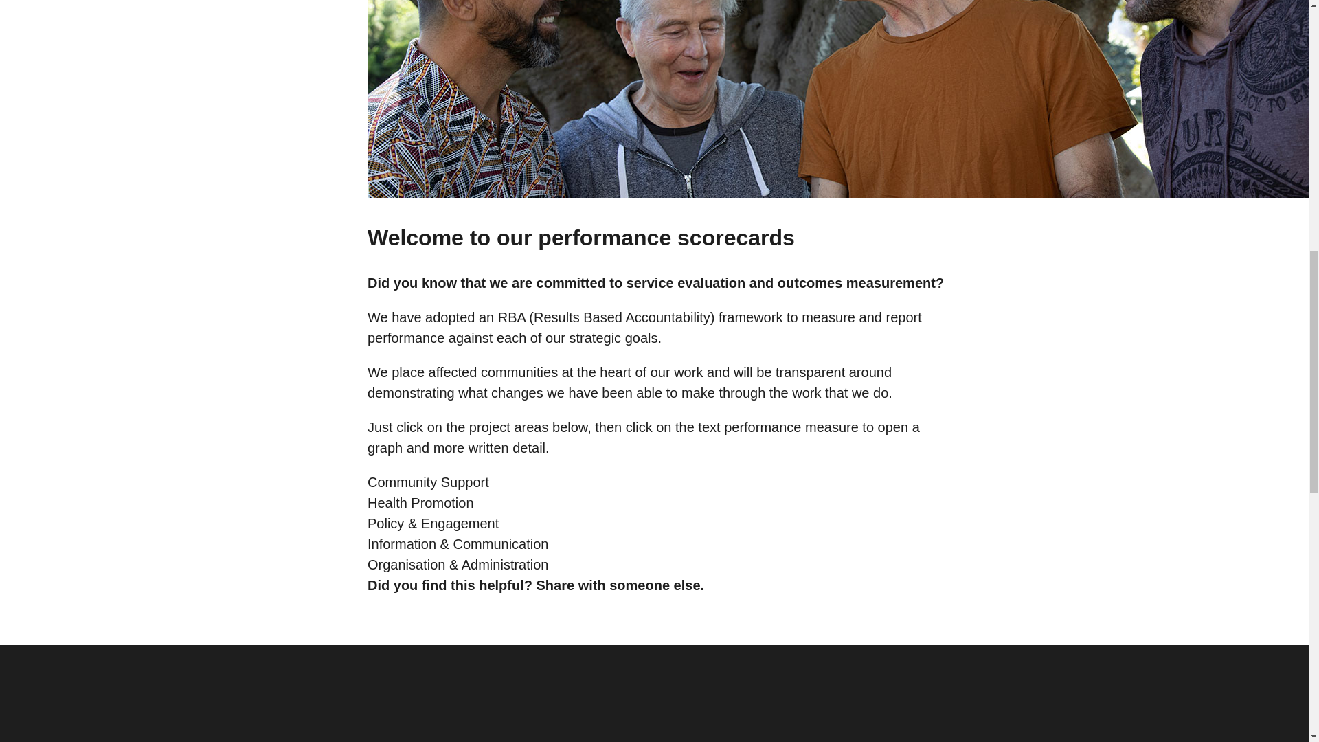 The image size is (1319, 742). Describe the element at coordinates (659, 604) in the screenshot. I see `Share by Email` at that location.